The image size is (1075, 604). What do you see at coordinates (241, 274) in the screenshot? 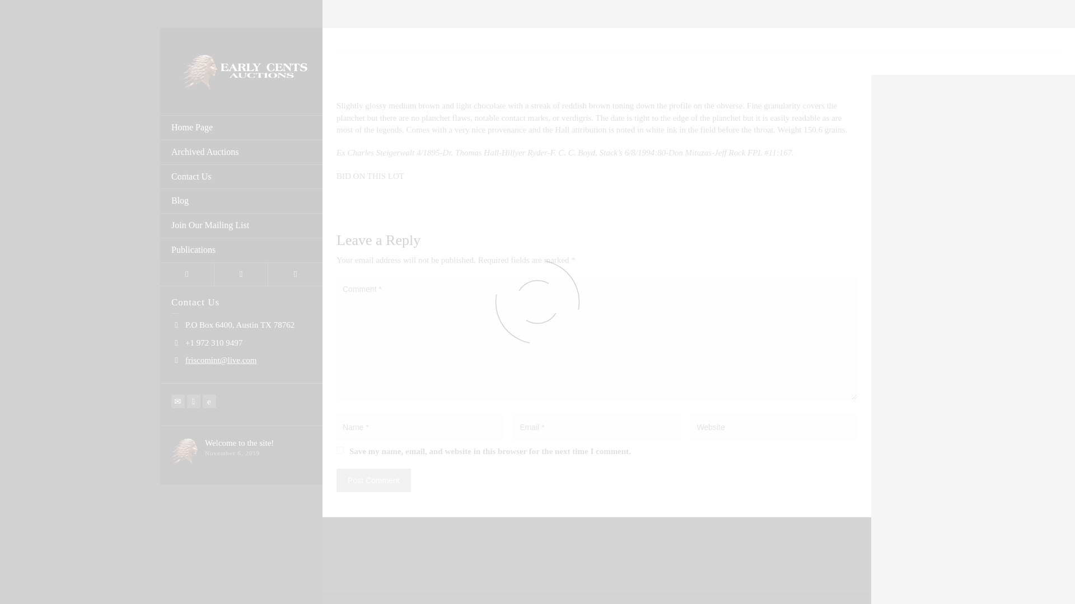
I see `Cart` at bounding box center [241, 274].